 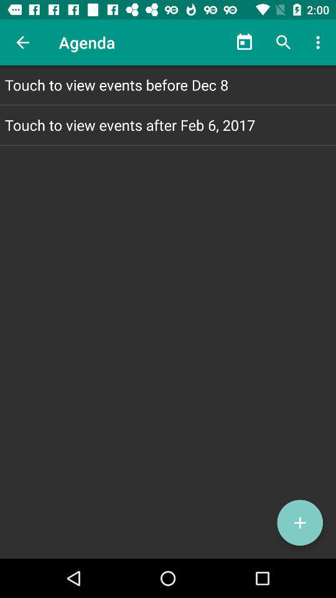 What do you see at coordinates (300, 523) in the screenshot?
I see `turn on item at the bottom right corner` at bounding box center [300, 523].